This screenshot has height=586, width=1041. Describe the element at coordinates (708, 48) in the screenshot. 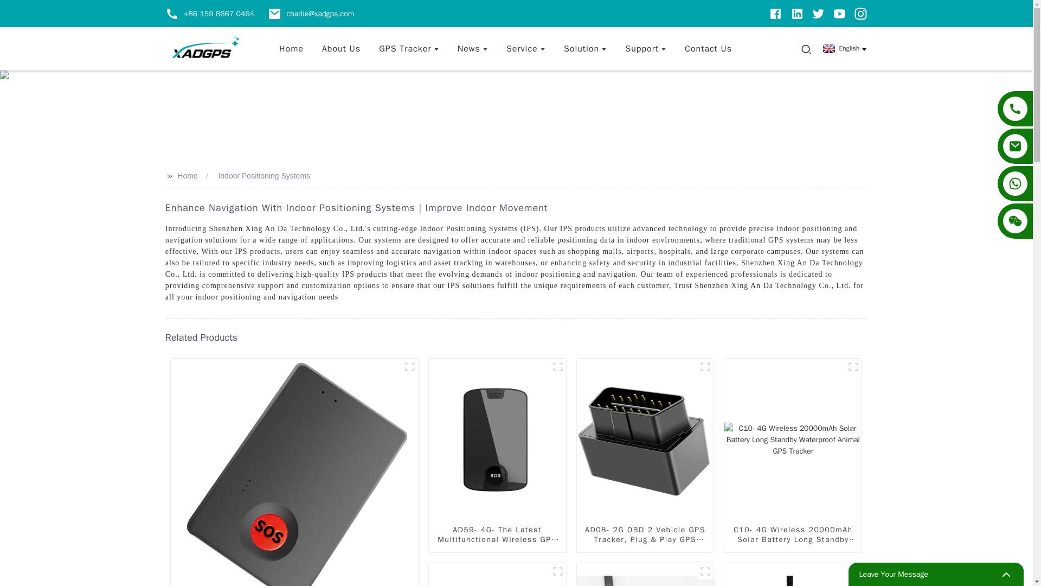

I see `Contact Us` at that location.